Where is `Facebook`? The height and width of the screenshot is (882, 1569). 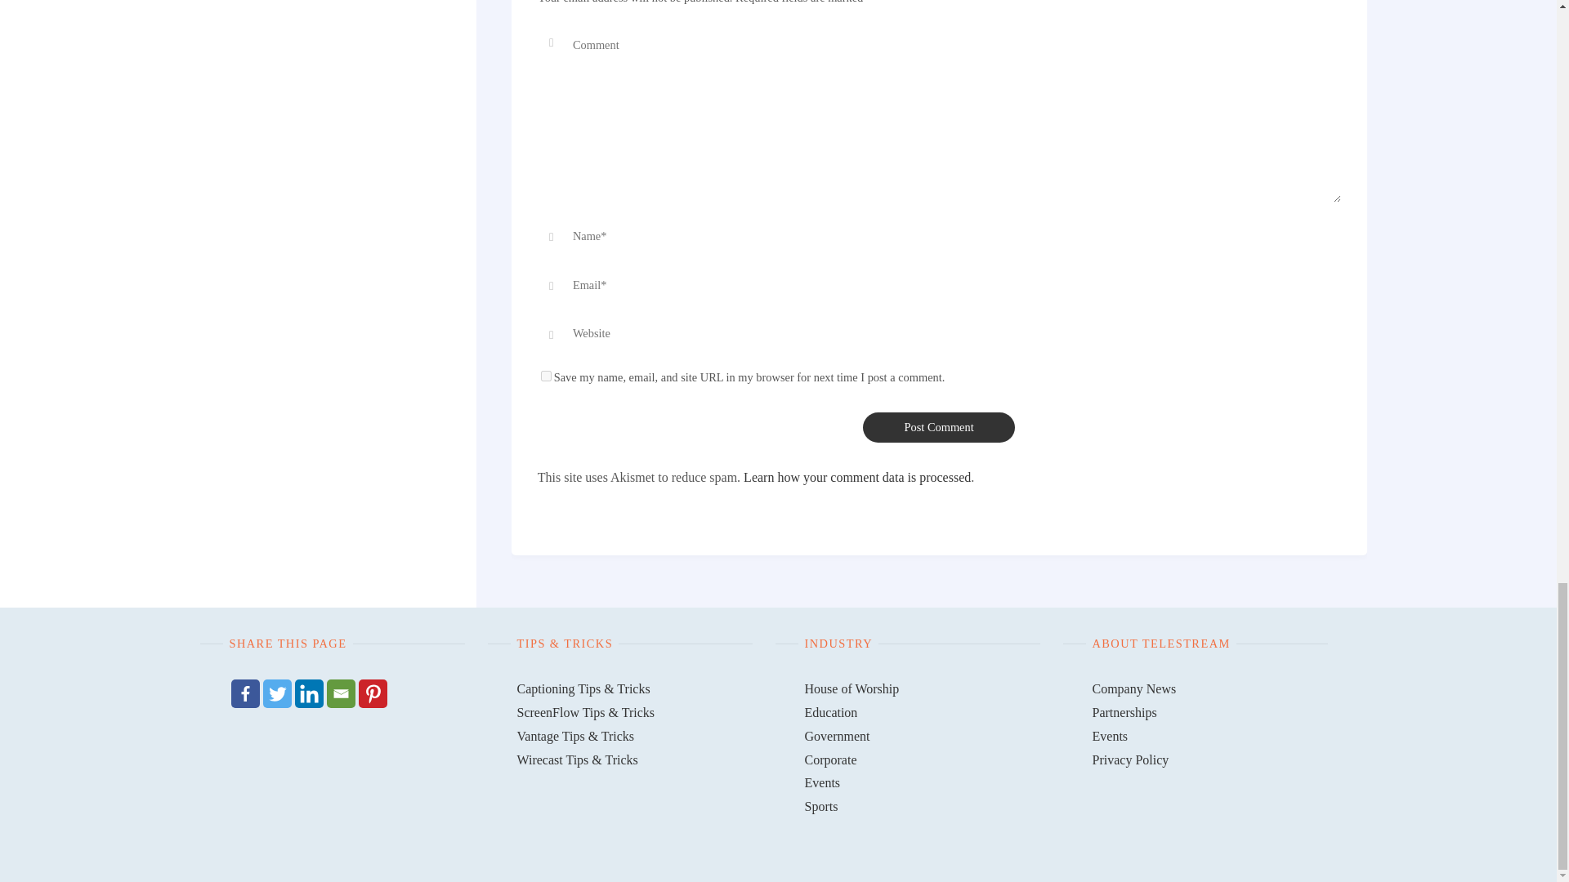
Facebook is located at coordinates (244, 693).